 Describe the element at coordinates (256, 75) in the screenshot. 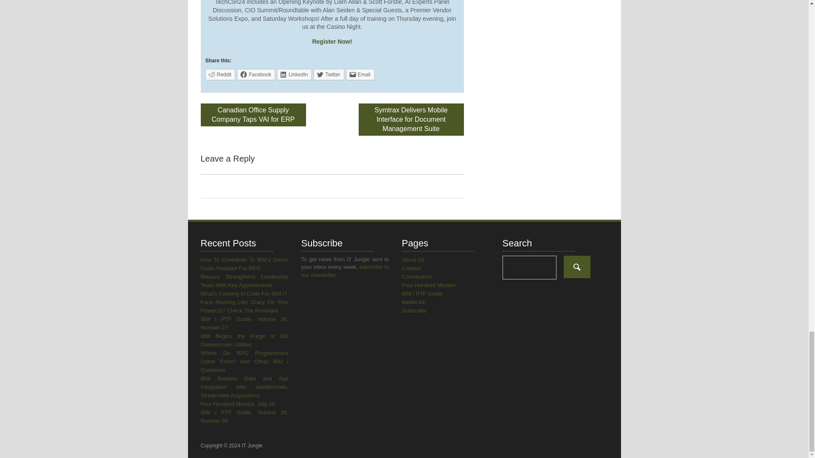

I see `Facebook` at that location.